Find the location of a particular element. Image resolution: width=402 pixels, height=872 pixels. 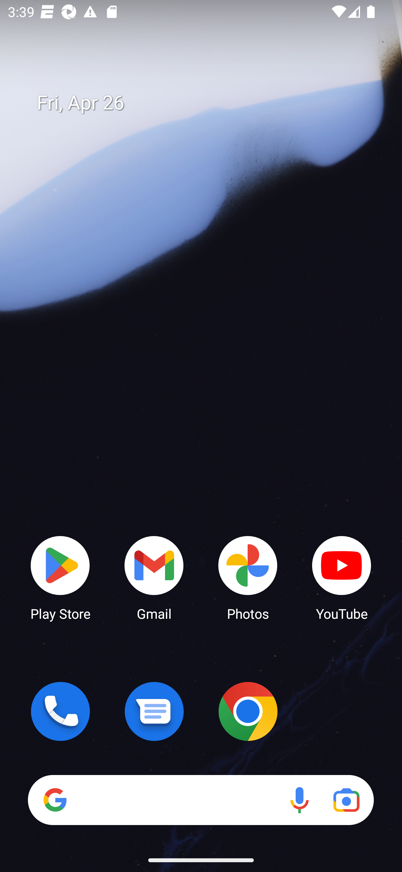

Voice search is located at coordinates (299, 800).